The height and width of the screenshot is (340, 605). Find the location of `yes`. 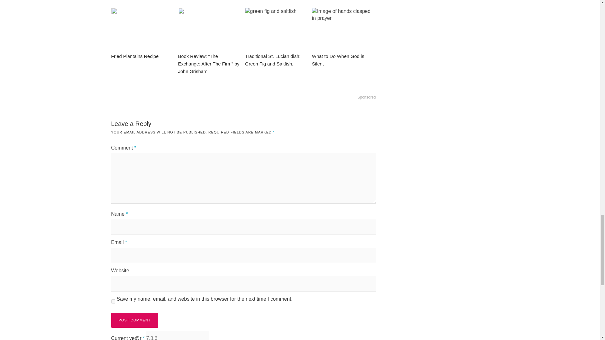

yes is located at coordinates (113, 302).